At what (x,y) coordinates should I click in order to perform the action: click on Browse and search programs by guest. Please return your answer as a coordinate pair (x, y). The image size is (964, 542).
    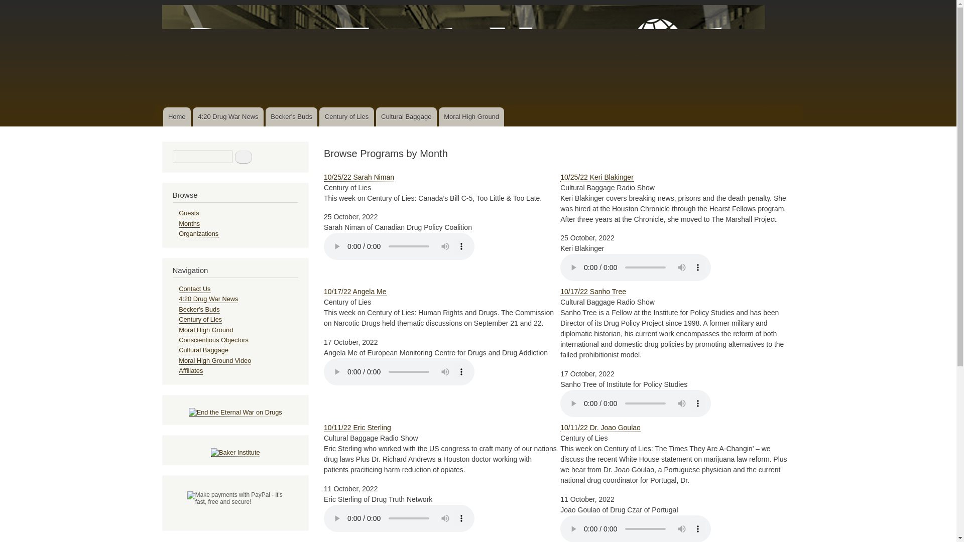
    Looking at the image, I should click on (189, 213).